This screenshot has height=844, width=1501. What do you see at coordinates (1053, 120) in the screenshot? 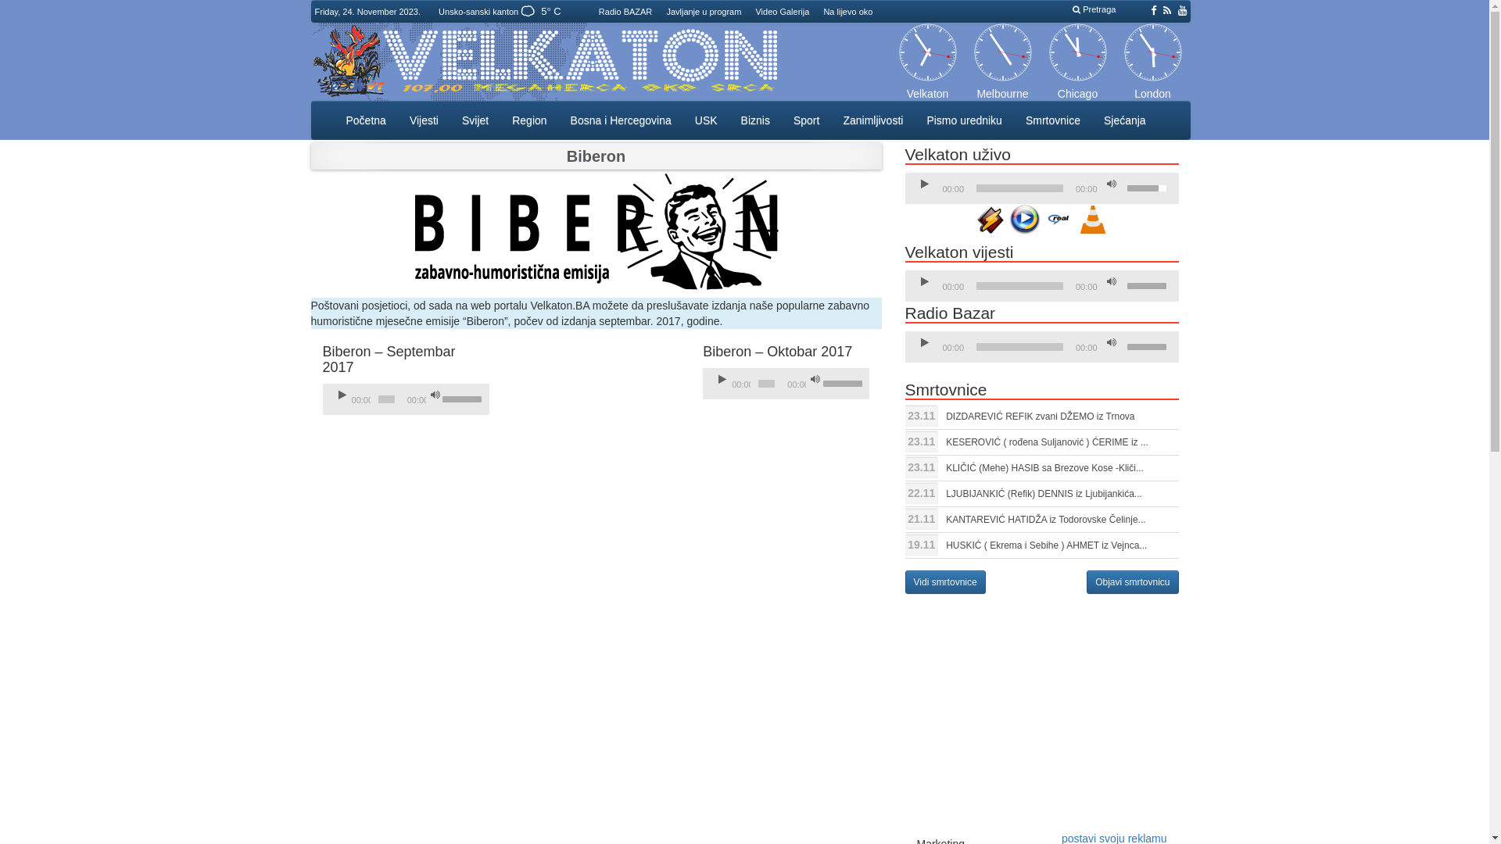
I see `Smrtovnice` at bounding box center [1053, 120].